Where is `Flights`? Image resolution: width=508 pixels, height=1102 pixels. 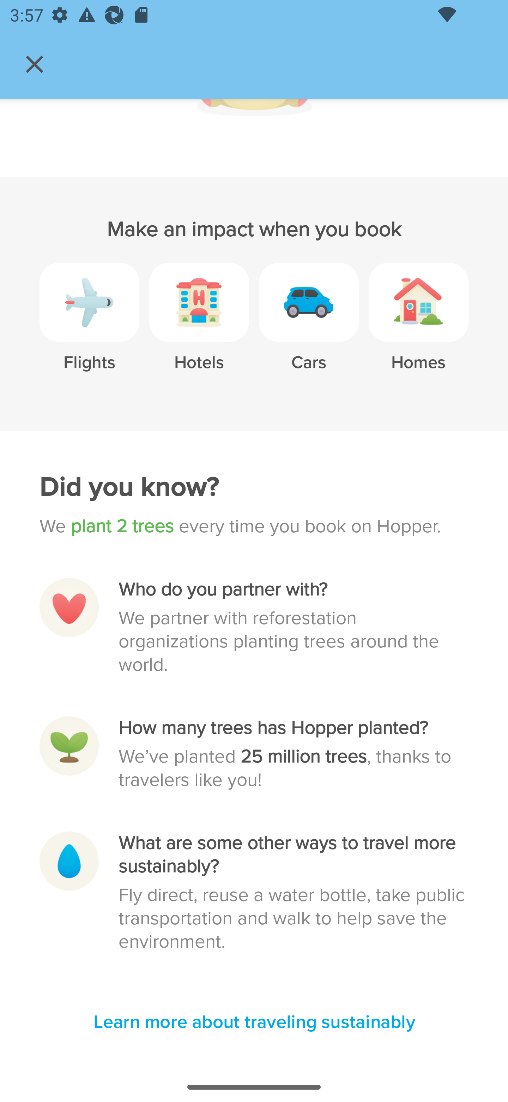 Flights is located at coordinates (89, 326).